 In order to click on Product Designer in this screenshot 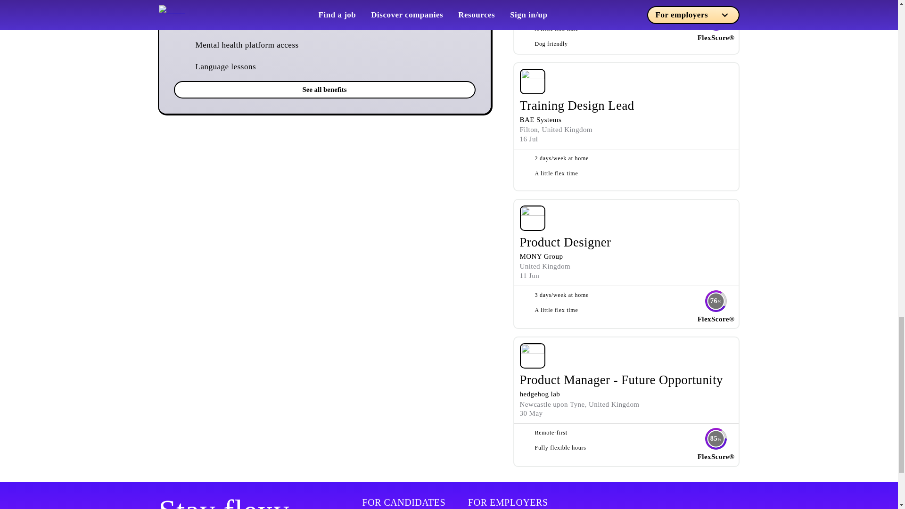, I will do `click(565, 242)`.